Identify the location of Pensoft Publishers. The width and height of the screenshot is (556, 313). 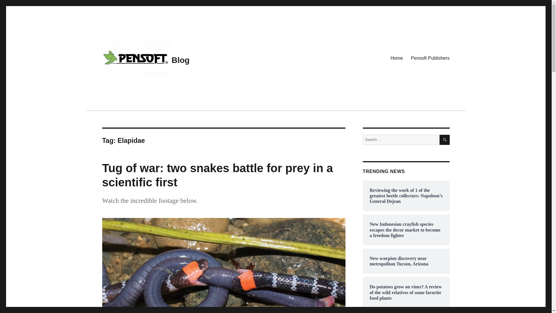
(430, 58).